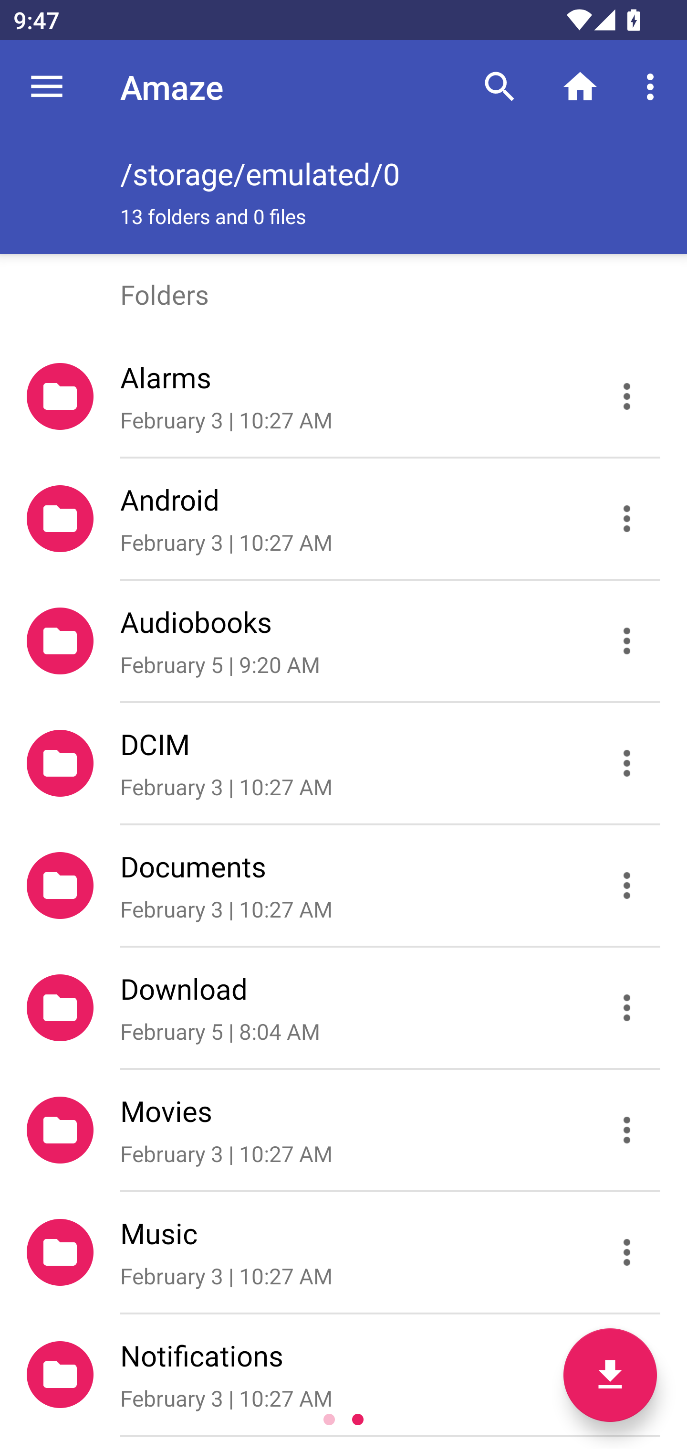 The width and height of the screenshot is (687, 1452). I want to click on Download February 5 | 8:04 AM, so click(343, 1008).